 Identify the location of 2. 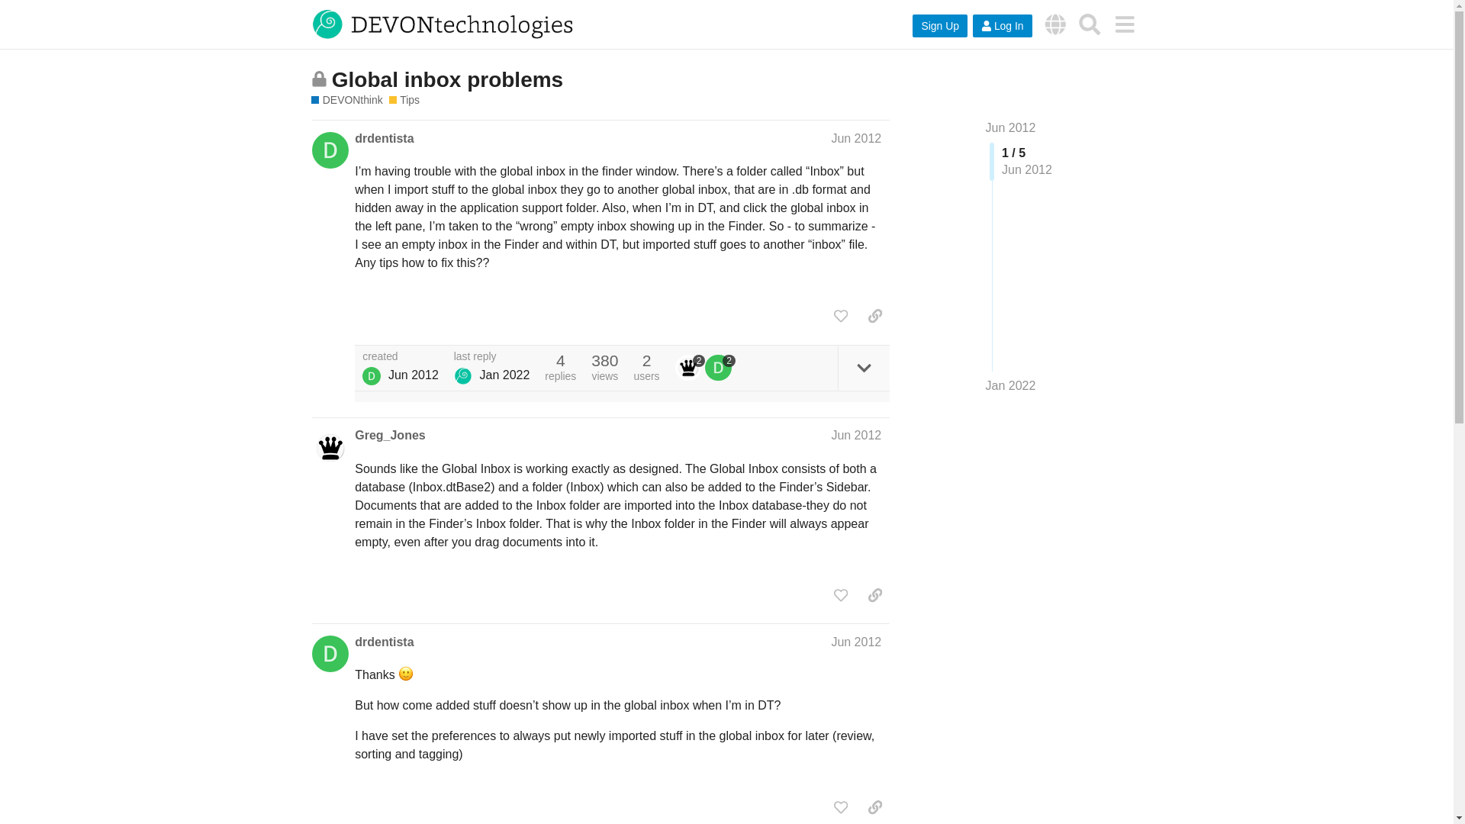
(691, 368).